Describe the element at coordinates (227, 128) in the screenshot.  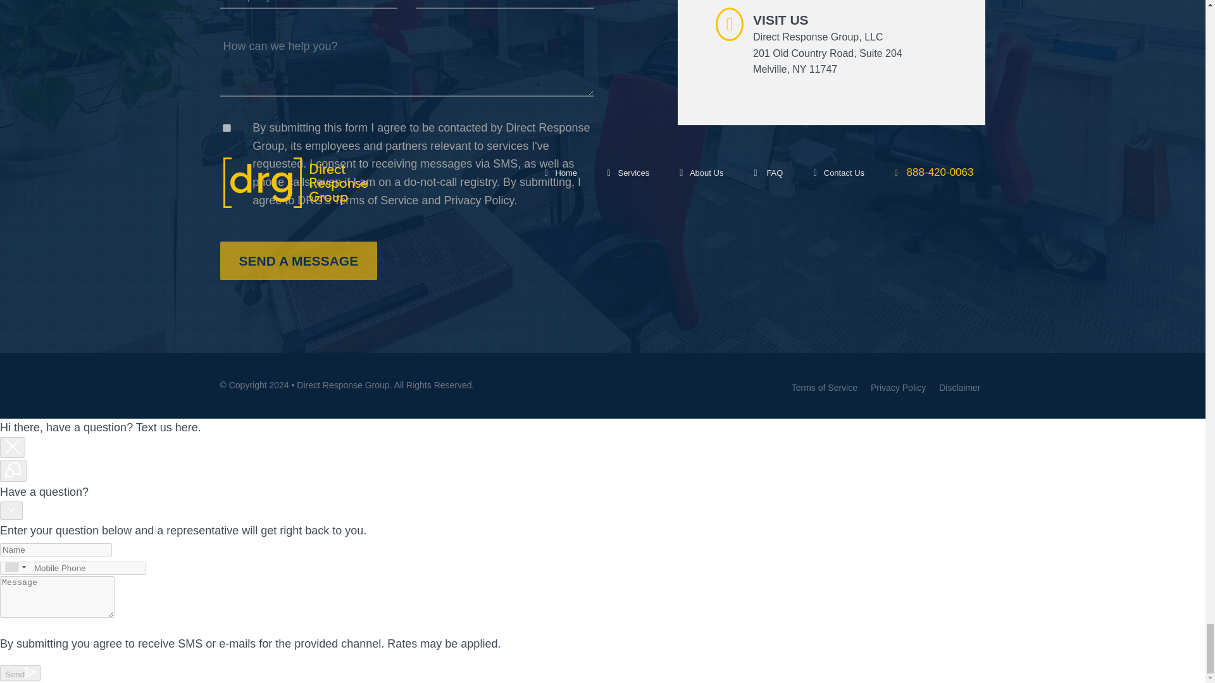
I see `on` at that location.